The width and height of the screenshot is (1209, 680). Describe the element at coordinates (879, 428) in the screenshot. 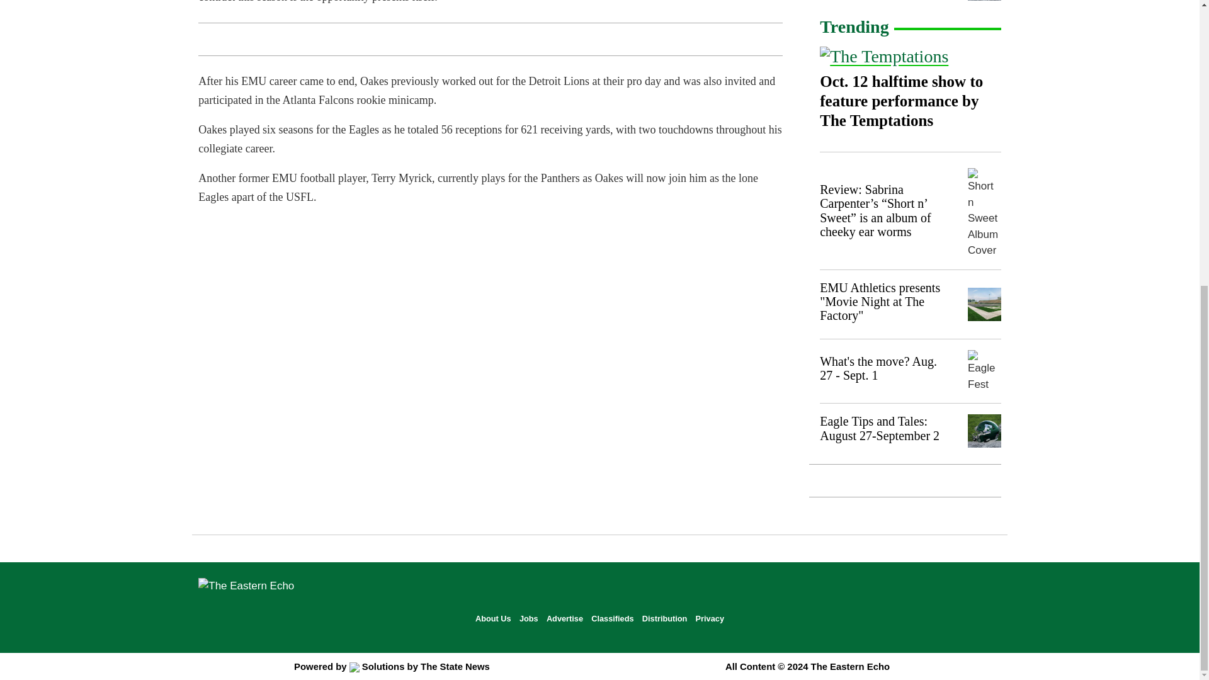

I see `Eagle Tips and Tales: August 27-September 2` at that location.